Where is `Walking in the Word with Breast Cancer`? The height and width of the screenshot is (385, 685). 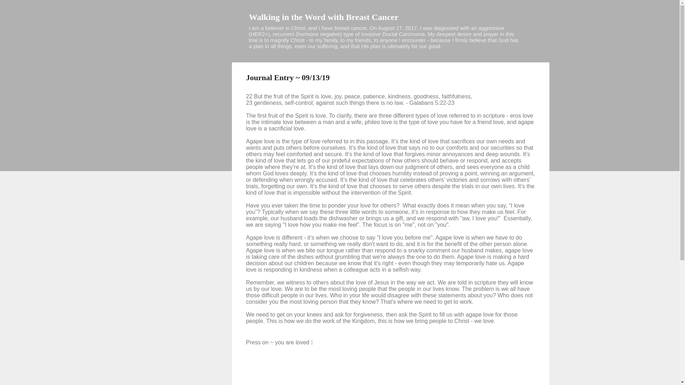
Walking in the Word with Breast Cancer is located at coordinates (324, 17).